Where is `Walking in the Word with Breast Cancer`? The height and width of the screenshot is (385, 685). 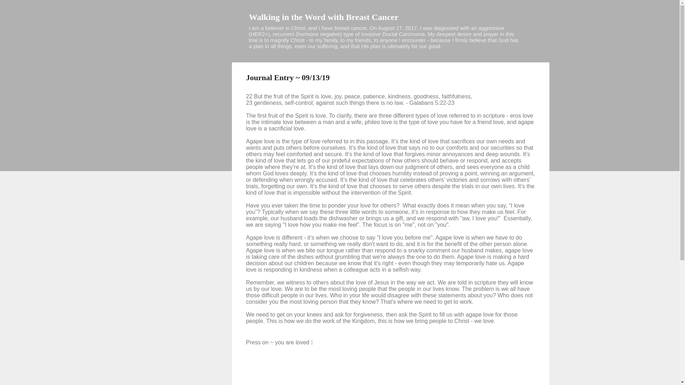
Walking in the Word with Breast Cancer is located at coordinates (324, 17).